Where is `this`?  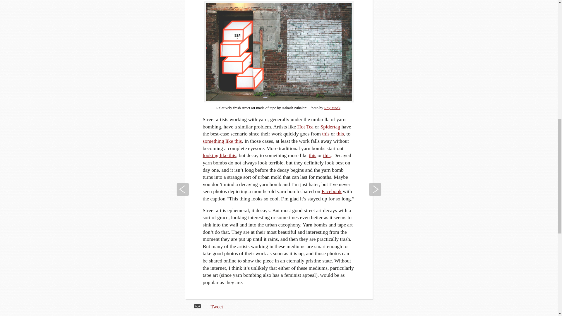
this is located at coordinates (312, 155).